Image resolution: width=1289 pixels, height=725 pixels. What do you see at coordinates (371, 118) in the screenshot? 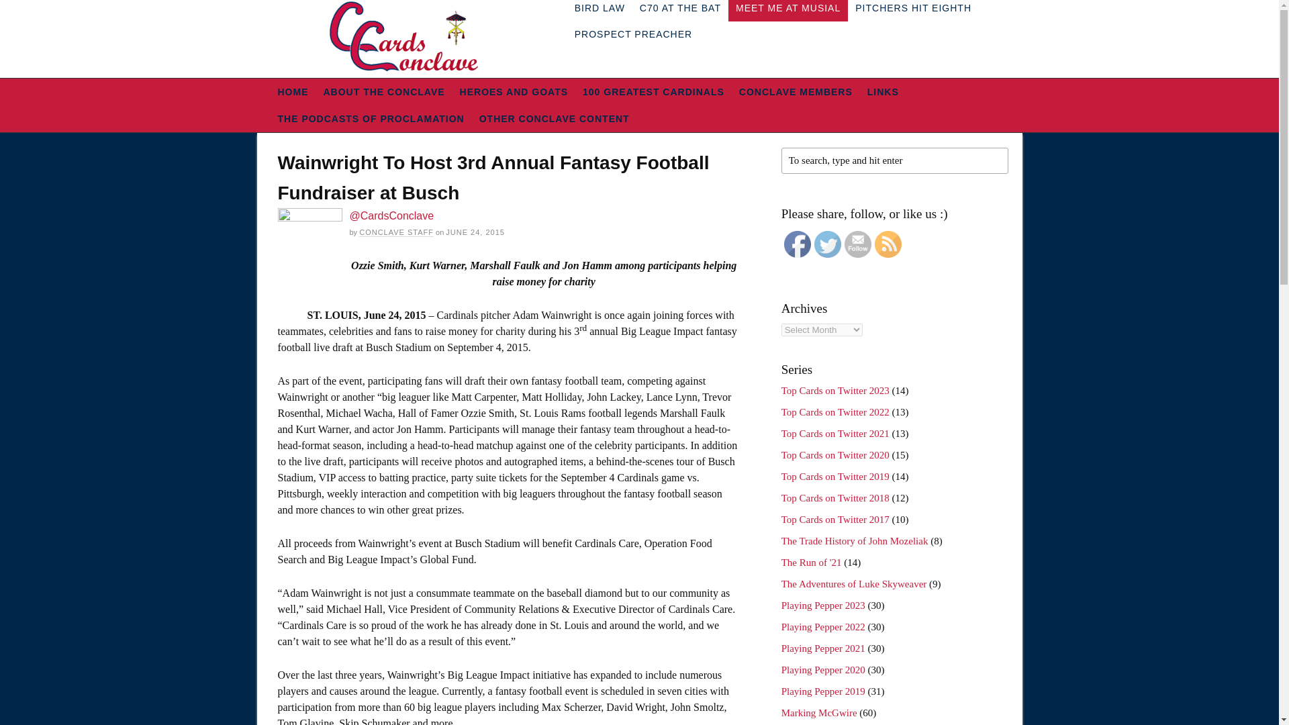
I see `THE PODCASTS OF PROCLAMATION` at bounding box center [371, 118].